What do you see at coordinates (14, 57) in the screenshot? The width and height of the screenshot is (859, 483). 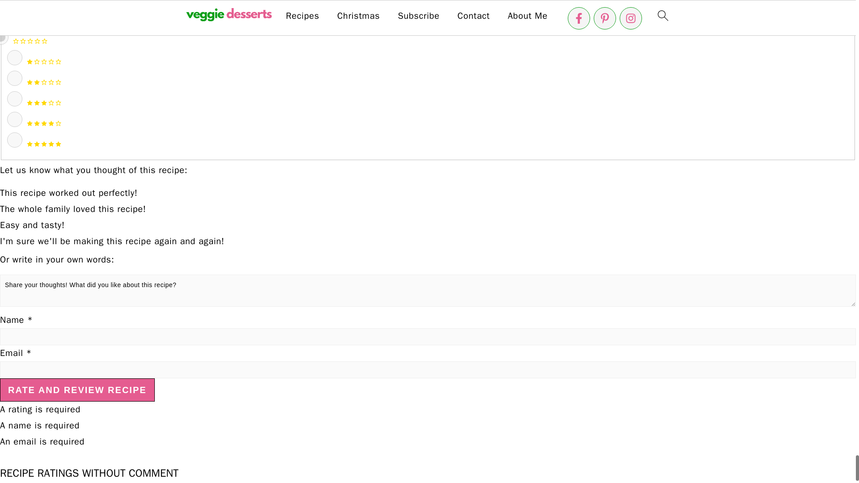 I see `1` at bounding box center [14, 57].